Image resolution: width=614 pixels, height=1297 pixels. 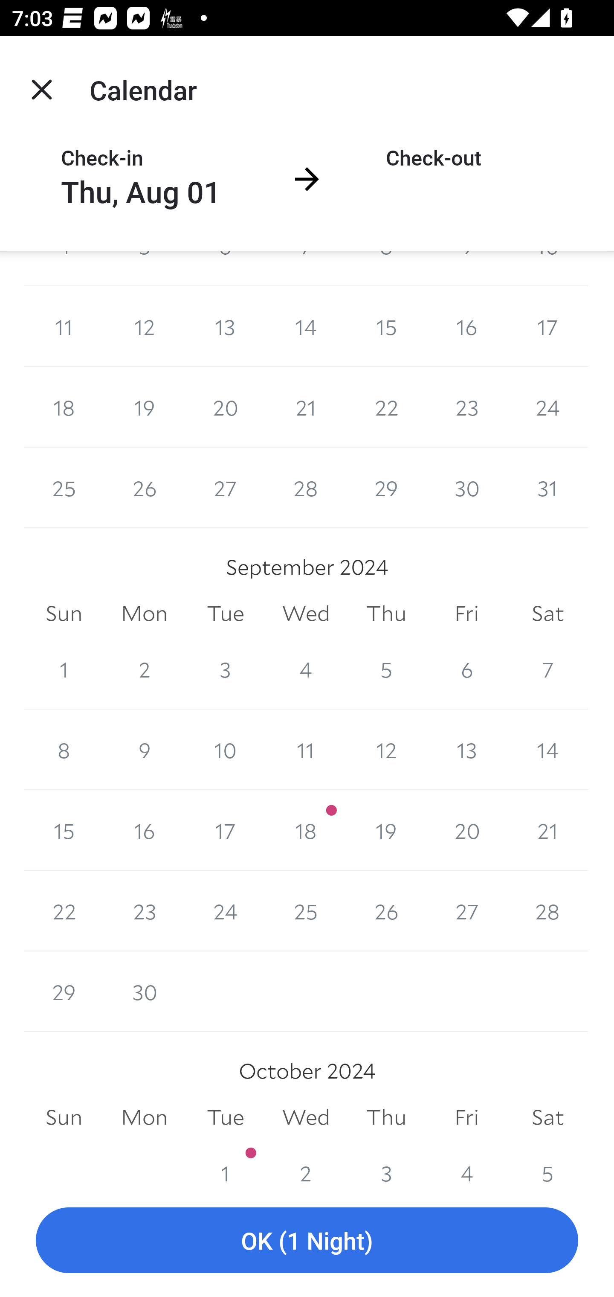 I want to click on 14 14 August 2024, so click(x=306, y=327).